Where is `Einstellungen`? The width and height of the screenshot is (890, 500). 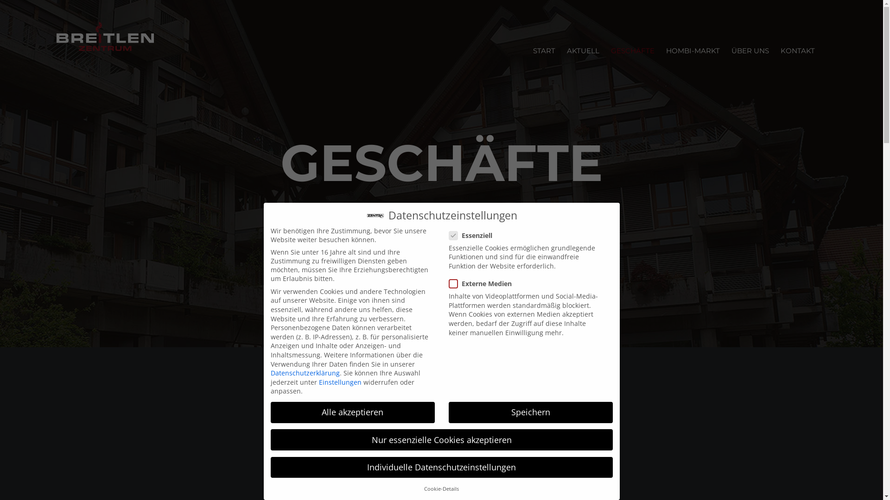 Einstellungen is located at coordinates (340, 382).